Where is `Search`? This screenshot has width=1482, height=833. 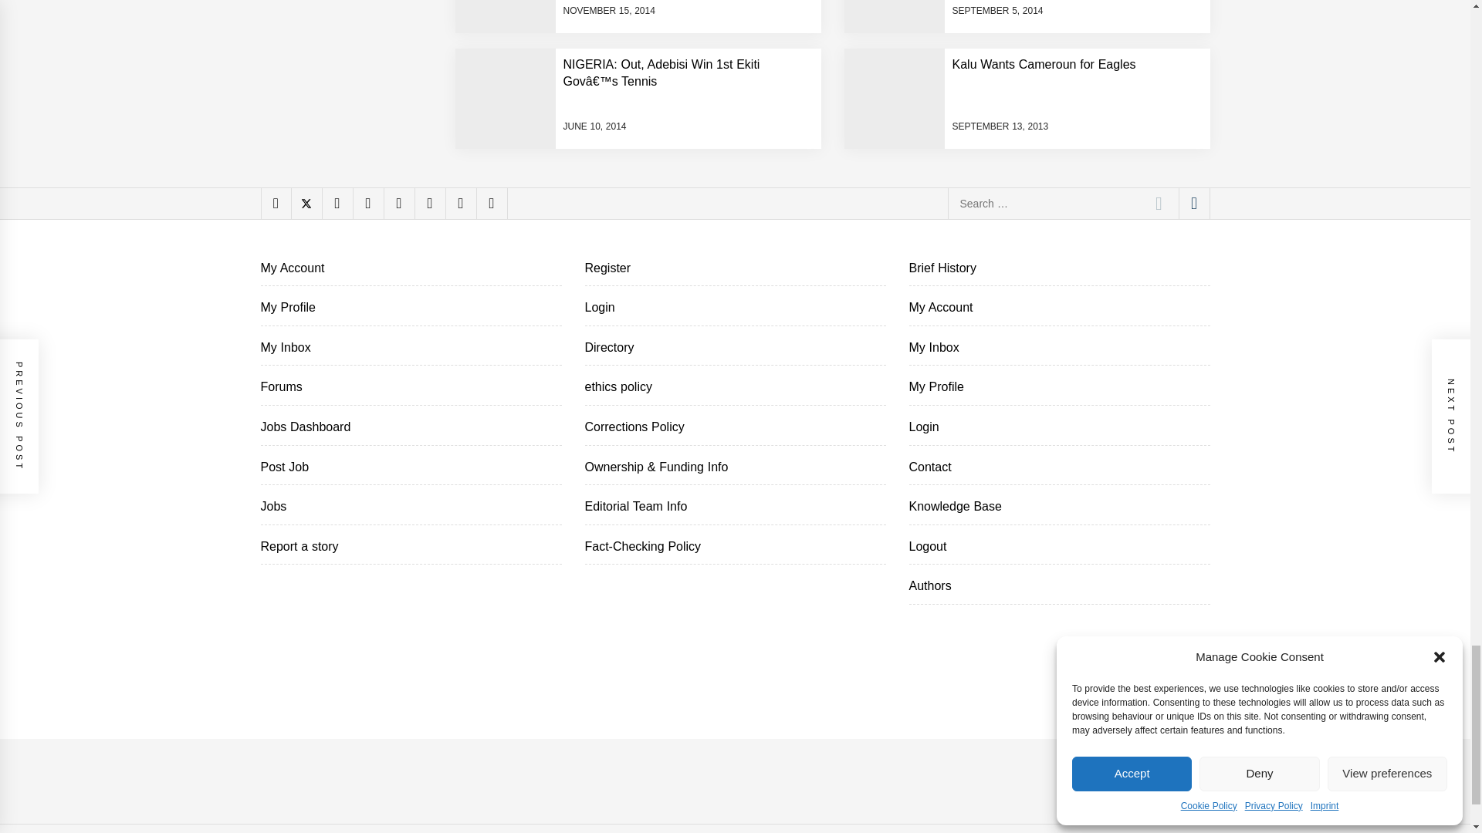 Search is located at coordinates (1159, 204).